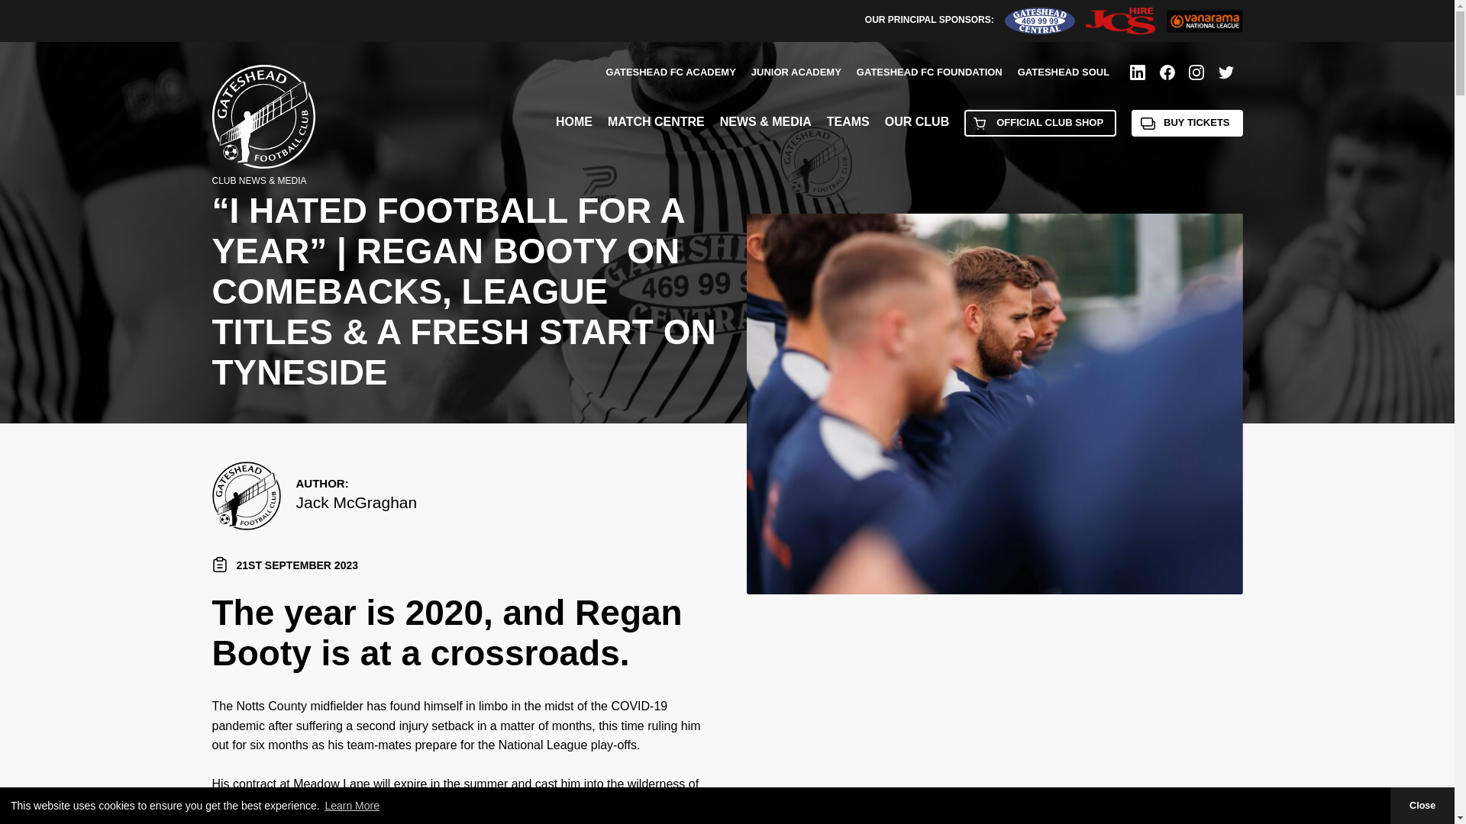 The height and width of the screenshot is (824, 1466). Describe the element at coordinates (916, 122) in the screenshot. I see `OUR CLUB` at that location.